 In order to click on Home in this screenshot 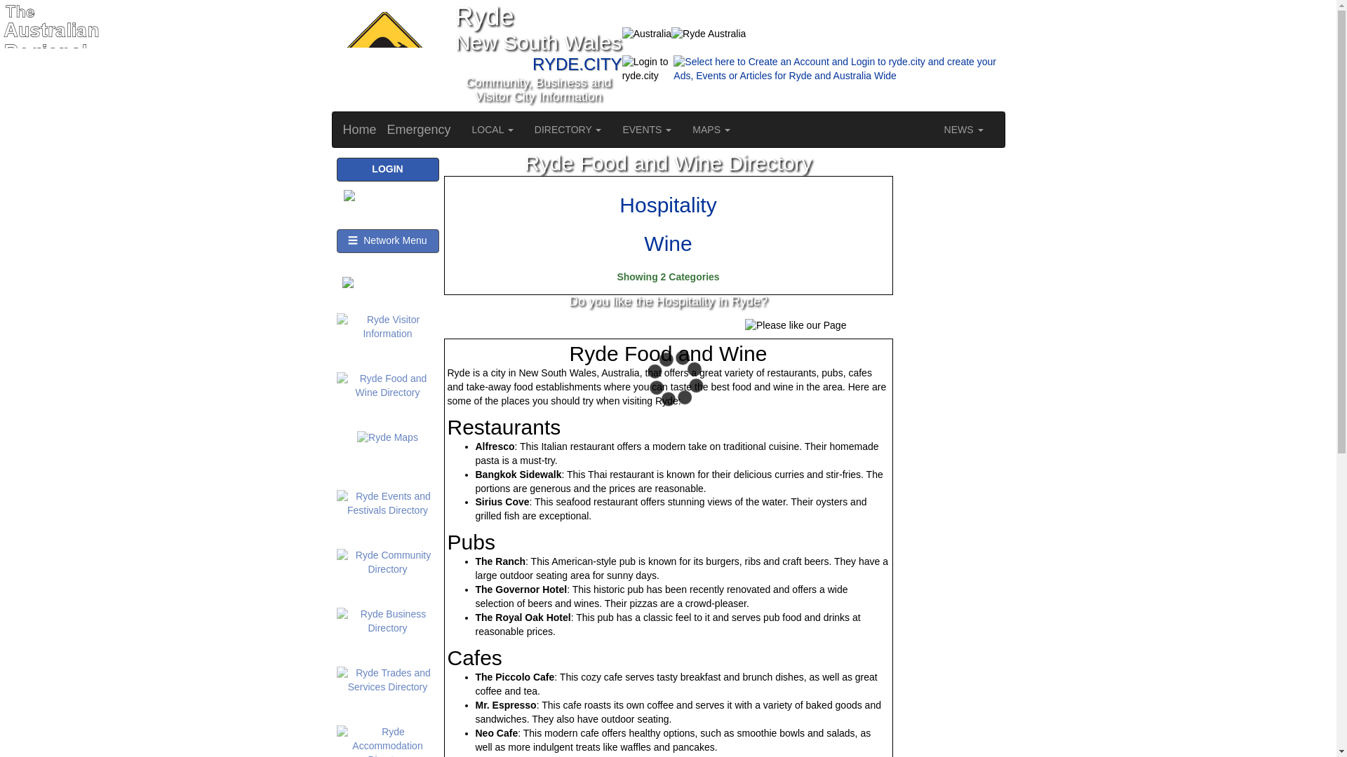, I will do `click(360, 129)`.